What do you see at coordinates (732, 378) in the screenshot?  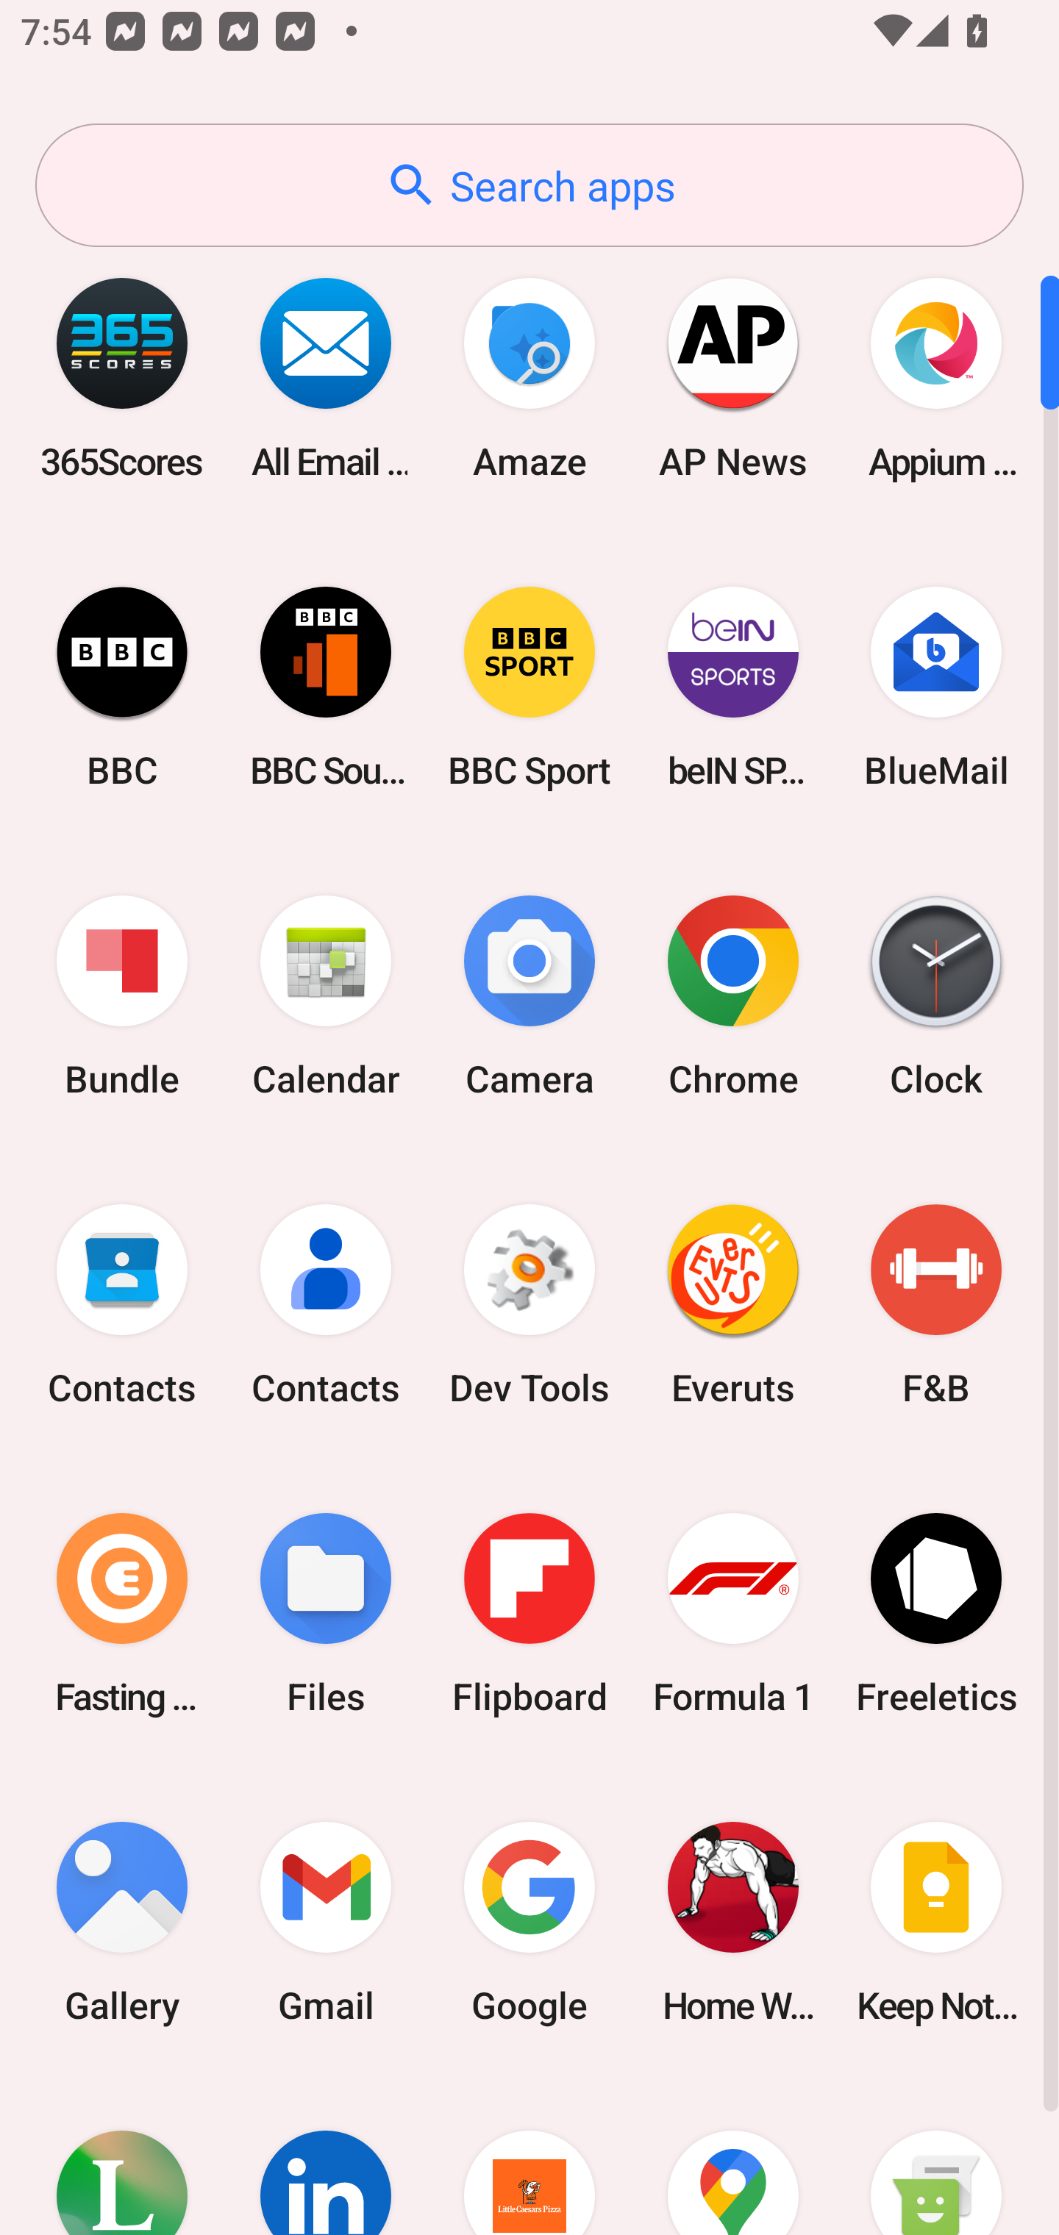 I see `AP News` at bounding box center [732, 378].